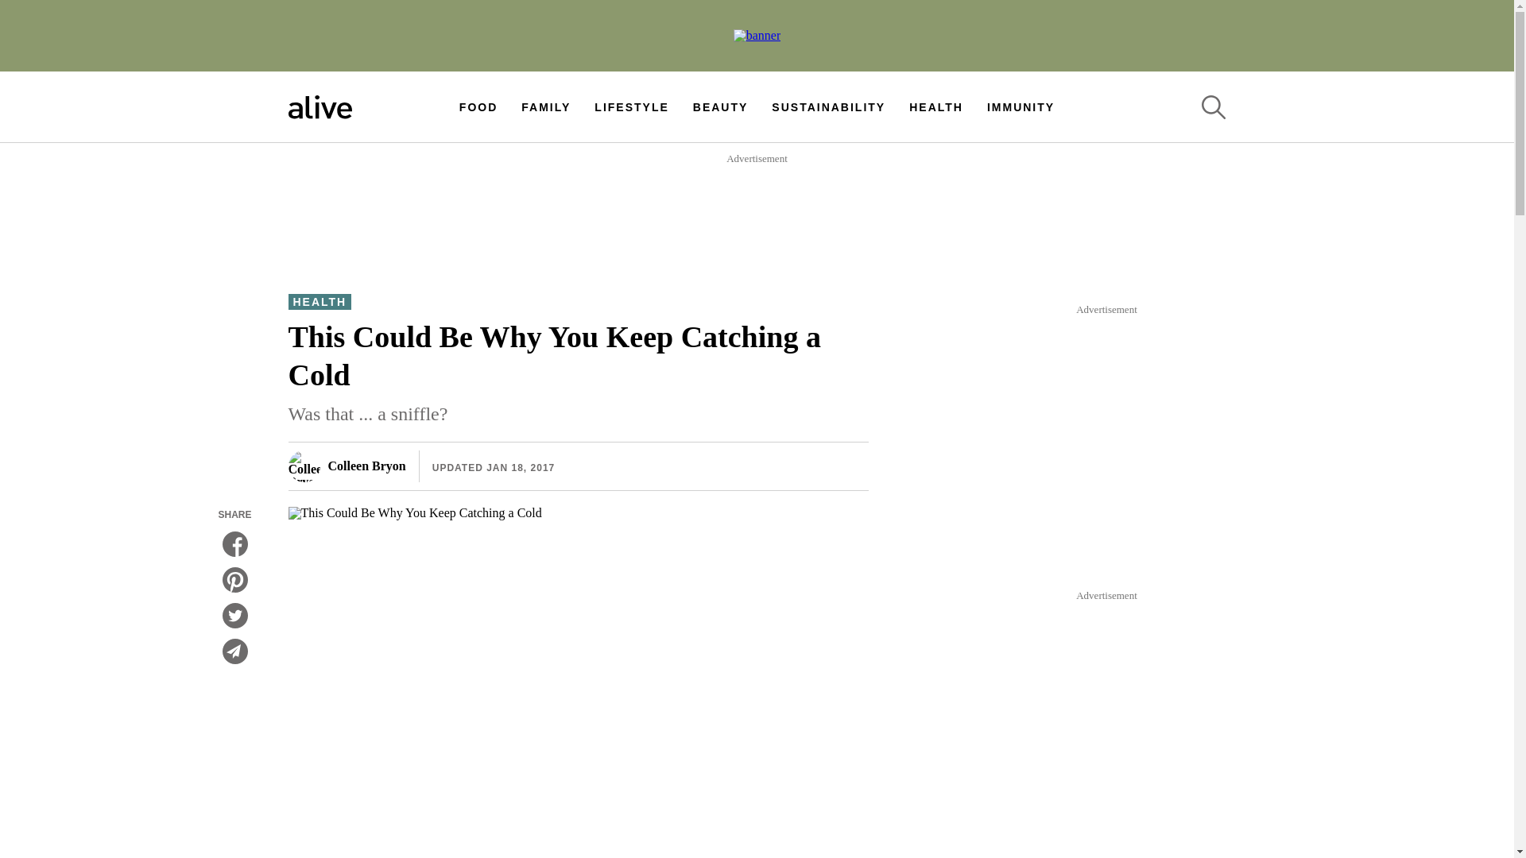  I want to click on LIFESTYLE, so click(631, 106).